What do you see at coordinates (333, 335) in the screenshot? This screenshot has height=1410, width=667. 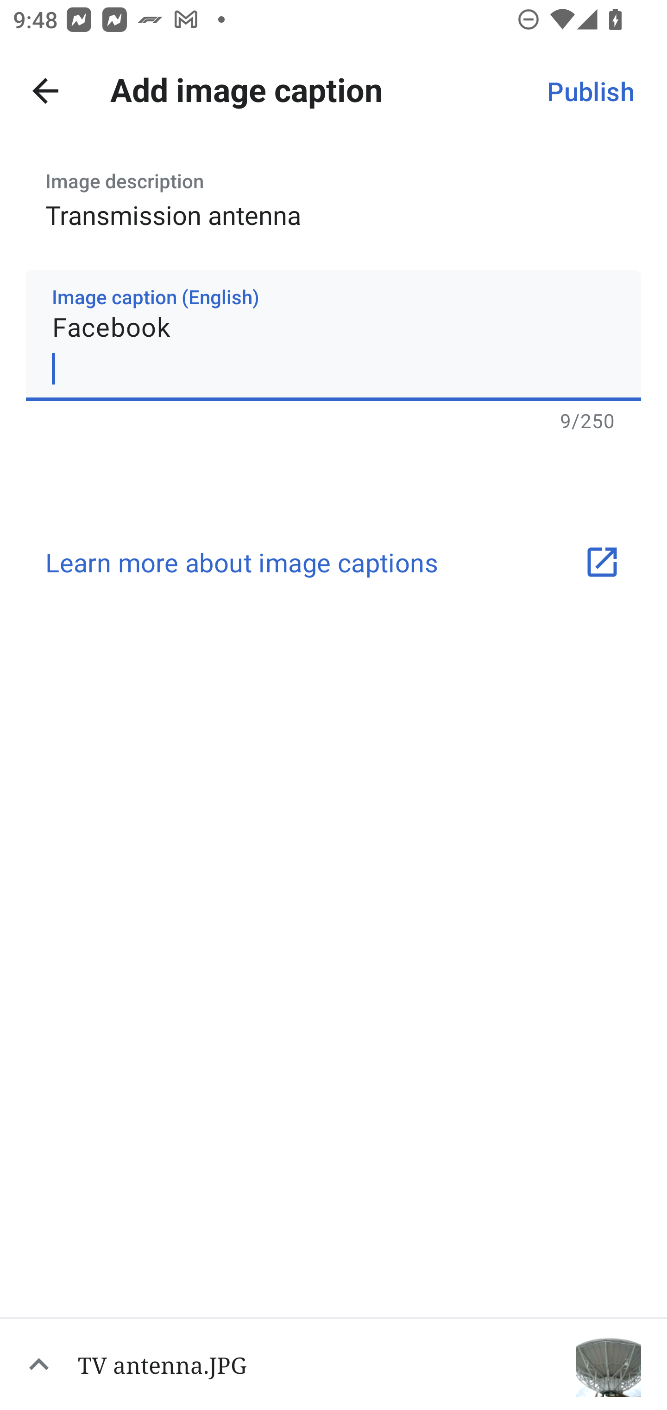 I see `Facebook
` at bounding box center [333, 335].